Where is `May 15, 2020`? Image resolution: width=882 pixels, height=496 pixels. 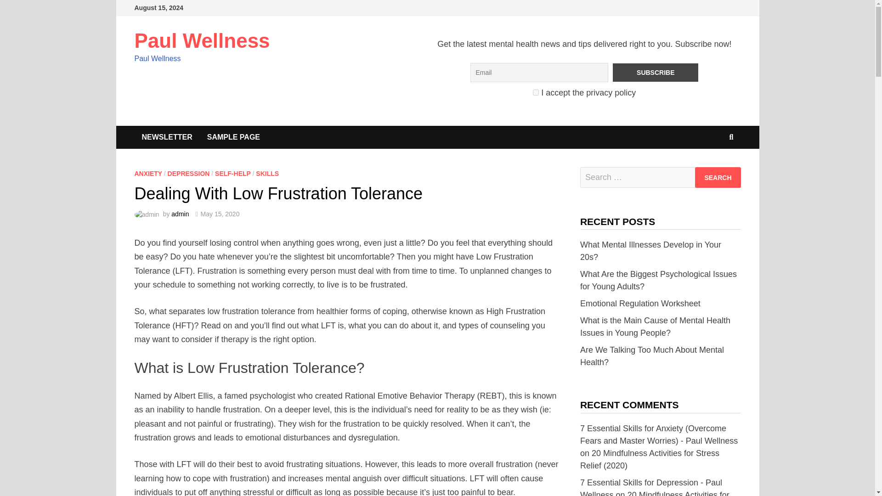 May 15, 2020 is located at coordinates (220, 214).